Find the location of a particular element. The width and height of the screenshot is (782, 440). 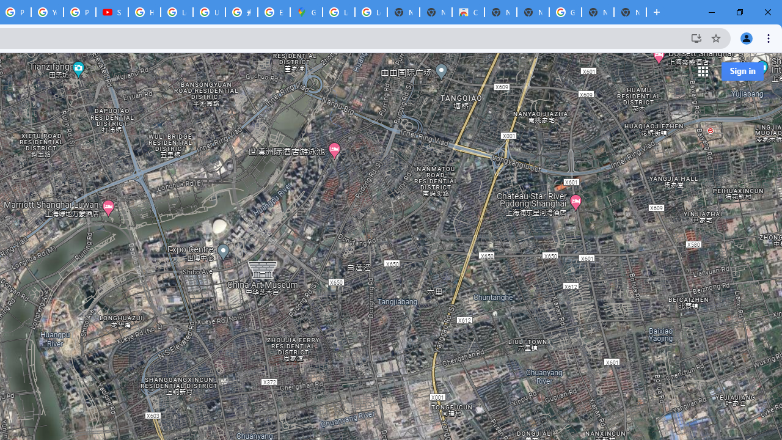

Chrome Web Store is located at coordinates (468, 12).